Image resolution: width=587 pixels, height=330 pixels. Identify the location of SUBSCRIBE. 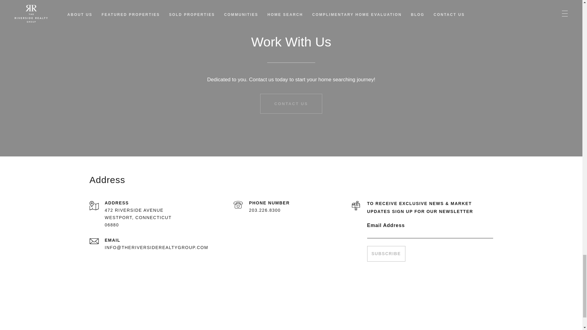
(386, 254).